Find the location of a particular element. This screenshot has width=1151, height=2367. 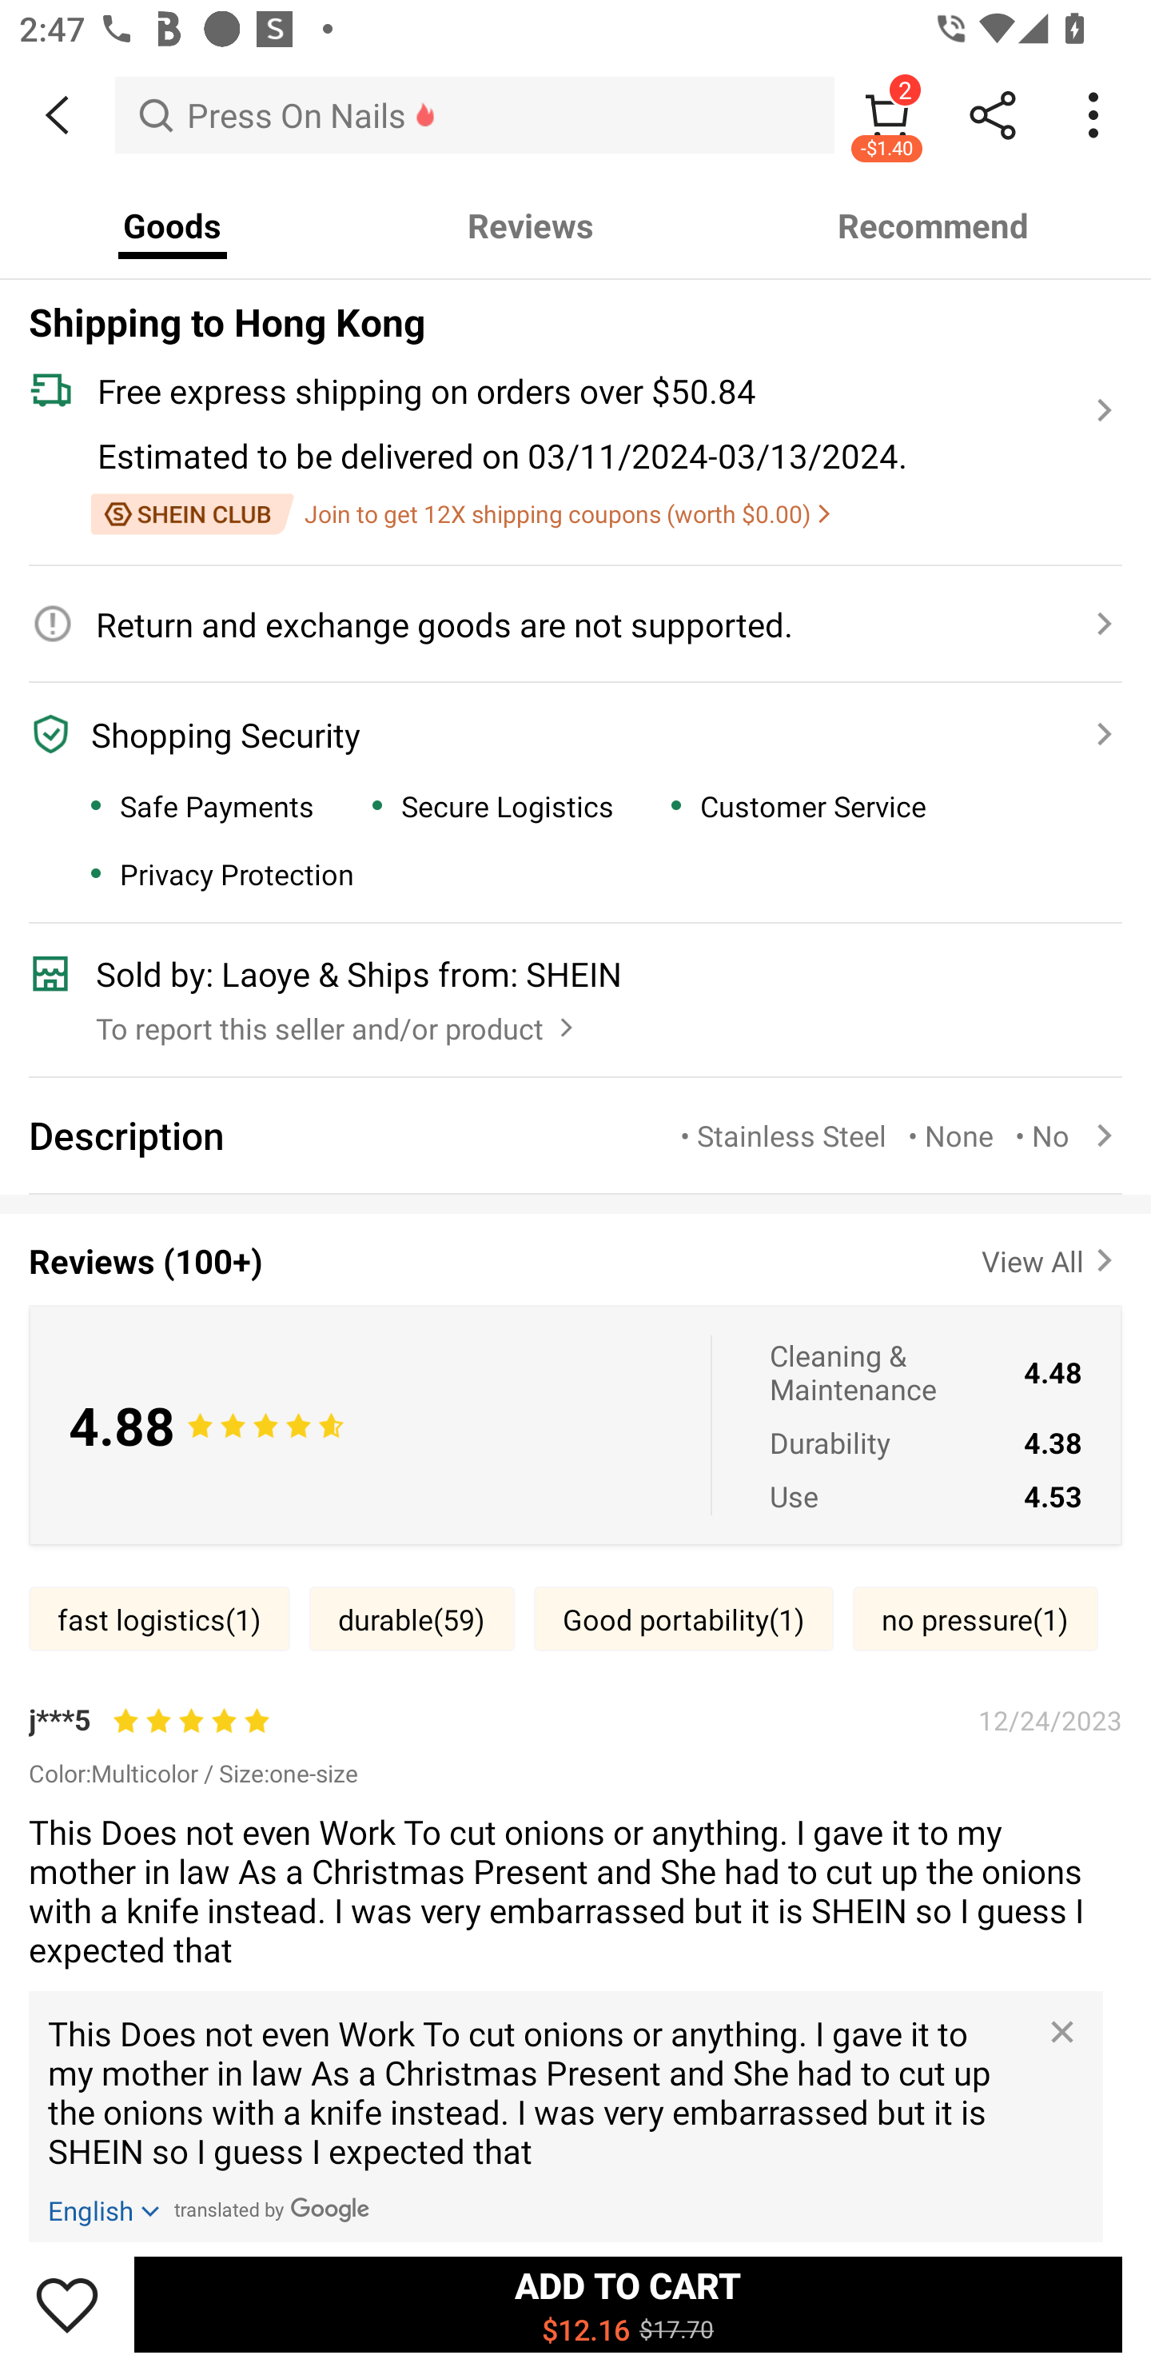

Recommend is located at coordinates (934, 226).